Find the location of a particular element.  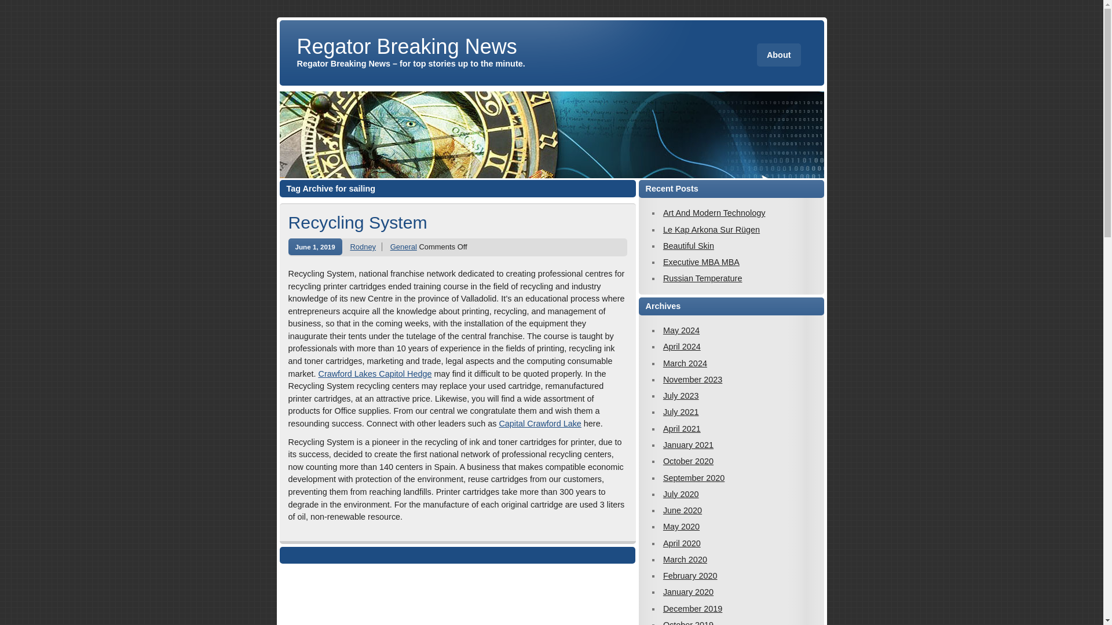

October 2019 is located at coordinates (688, 623).